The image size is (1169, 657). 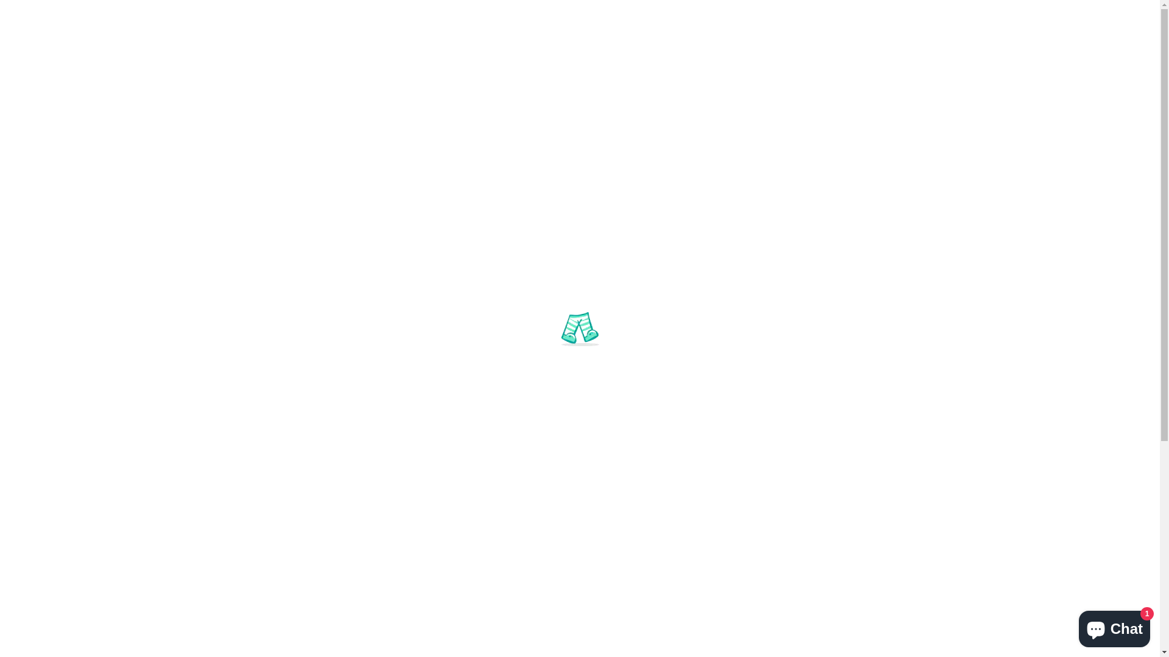 What do you see at coordinates (1009, 12) in the screenshot?
I see `CREATE AN ACCOUNT` at bounding box center [1009, 12].